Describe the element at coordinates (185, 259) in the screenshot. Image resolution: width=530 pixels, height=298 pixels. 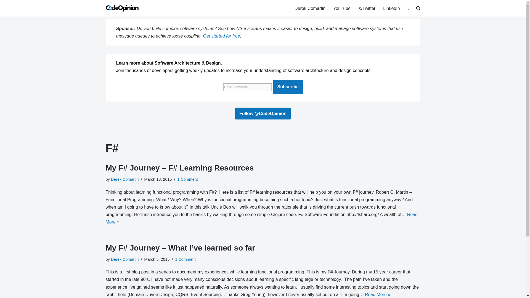
I see `1 Comment` at that location.